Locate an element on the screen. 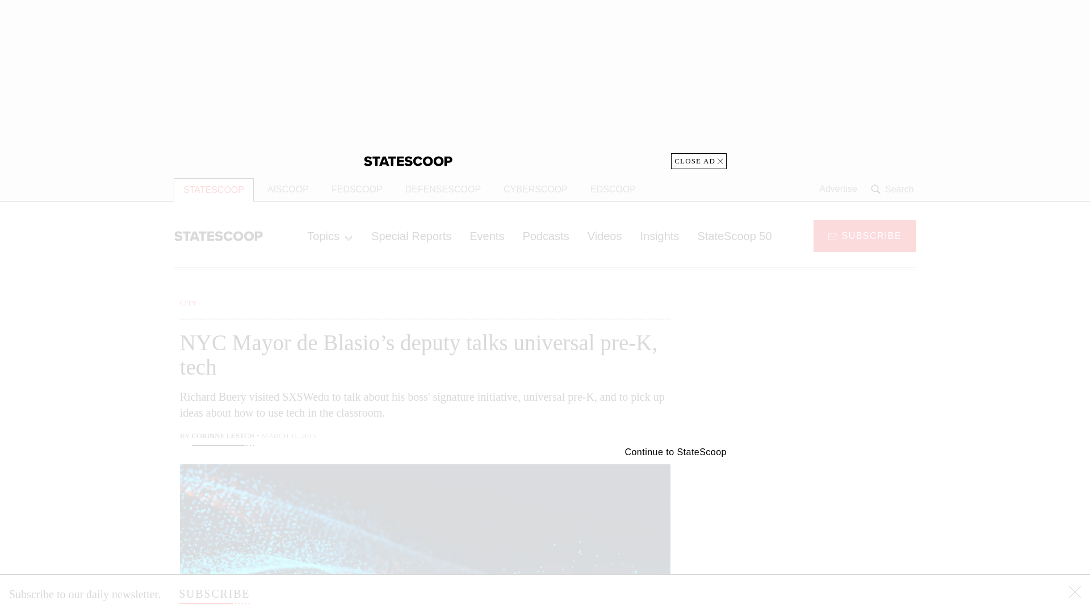 The image size is (1090, 613). Advertise is located at coordinates (838, 189).